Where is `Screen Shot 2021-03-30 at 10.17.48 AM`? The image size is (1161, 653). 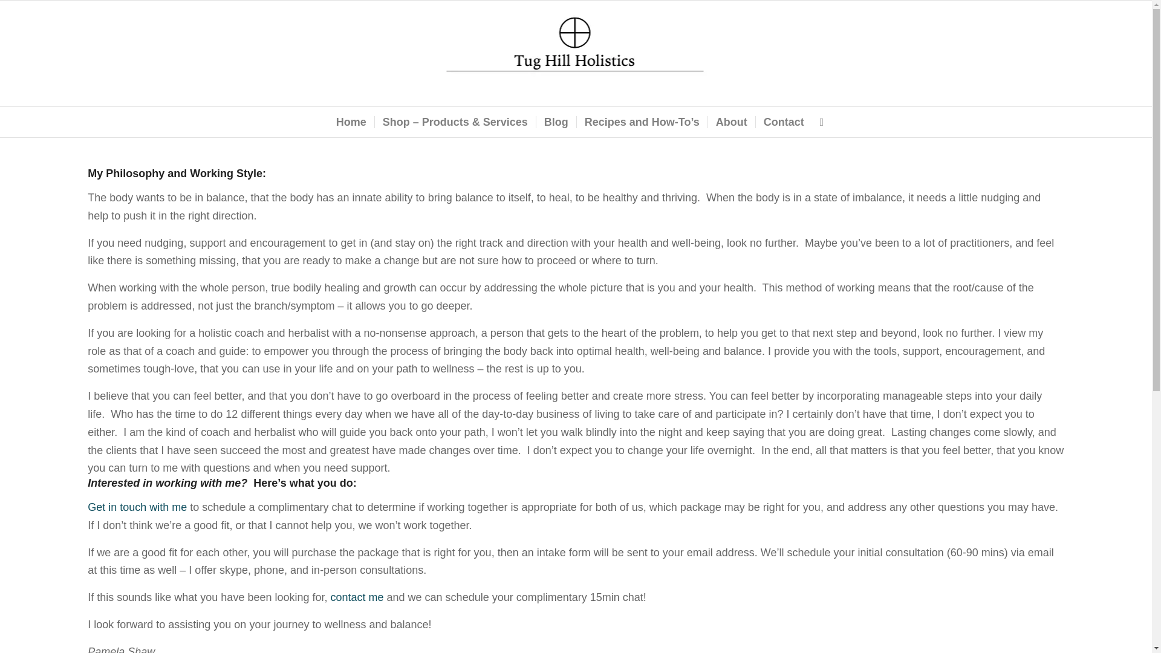 Screen Shot 2021-03-30 at 10.17.48 AM is located at coordinates (576, 53).